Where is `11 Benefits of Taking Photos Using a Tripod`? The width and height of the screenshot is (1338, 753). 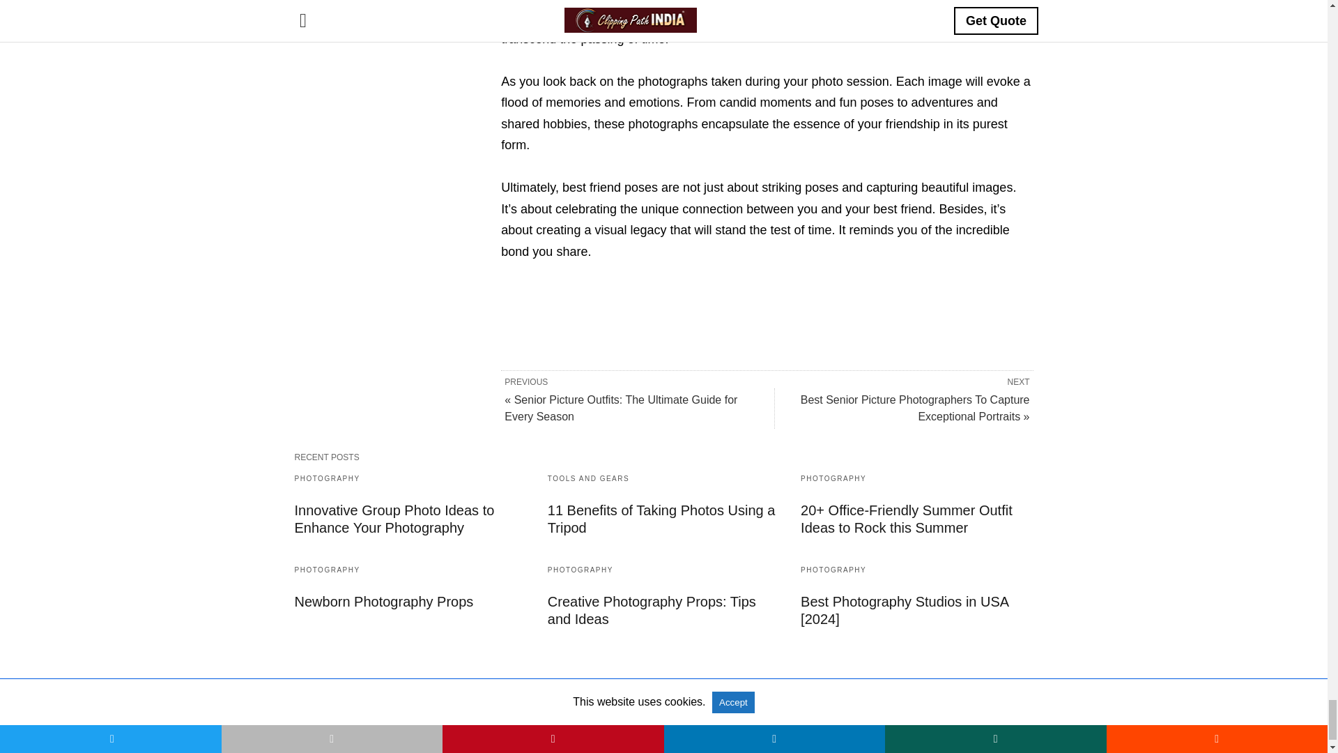
11 Benefits of Taking Photos Using a Tripod is located at coordinates (661, 519).